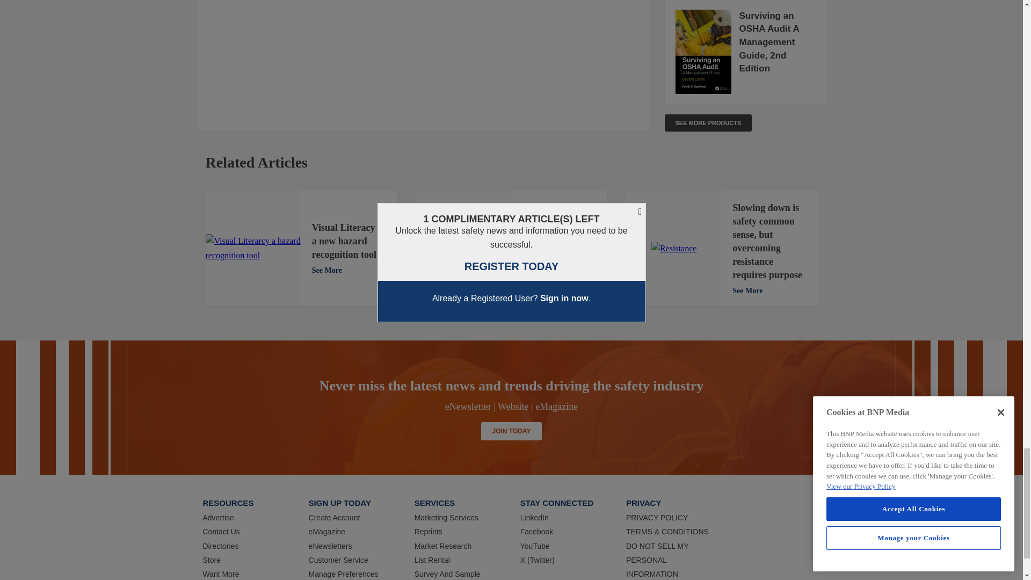  I want to click on Visual Literarcy a hazard recognition tool, so click(253, 248).